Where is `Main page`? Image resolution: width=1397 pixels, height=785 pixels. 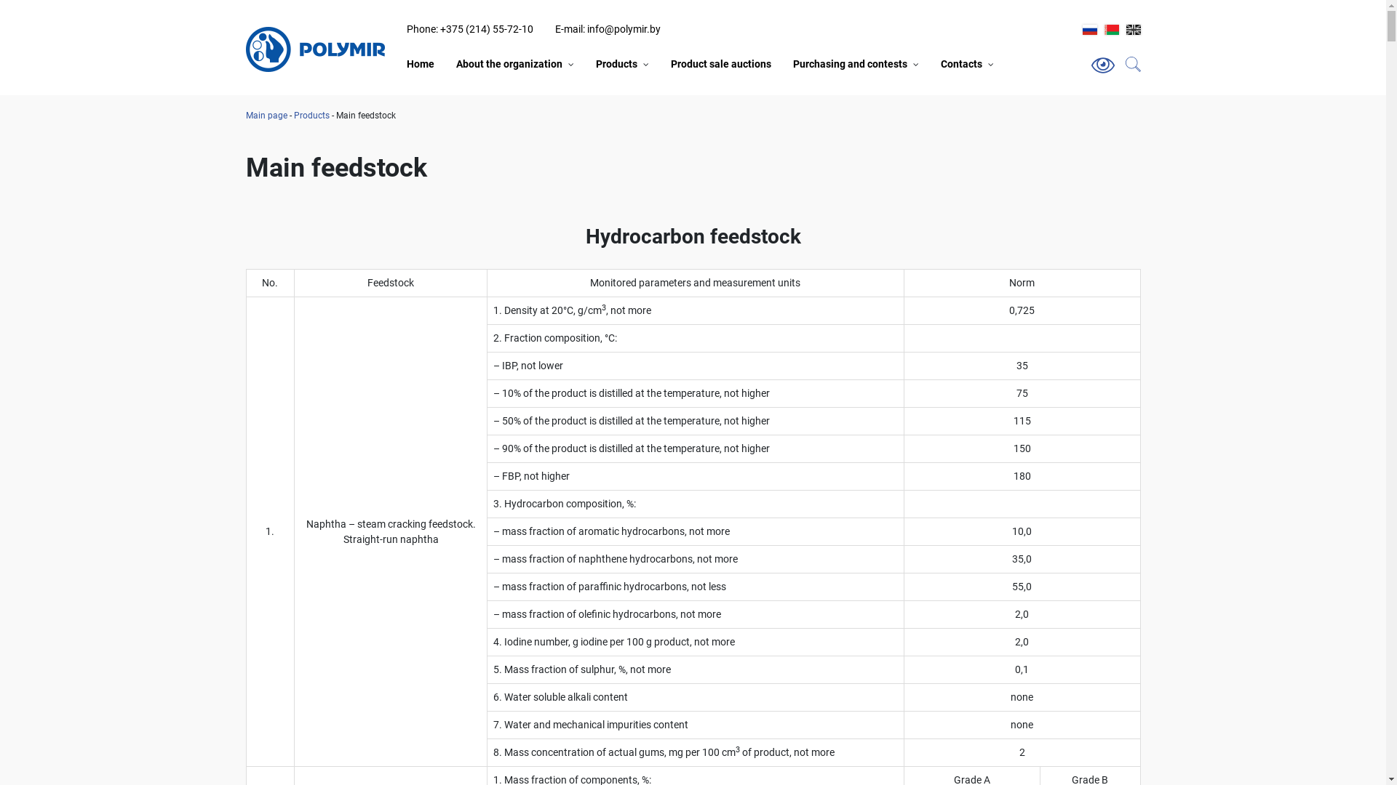
Main page is located at coordinates (266, 116).